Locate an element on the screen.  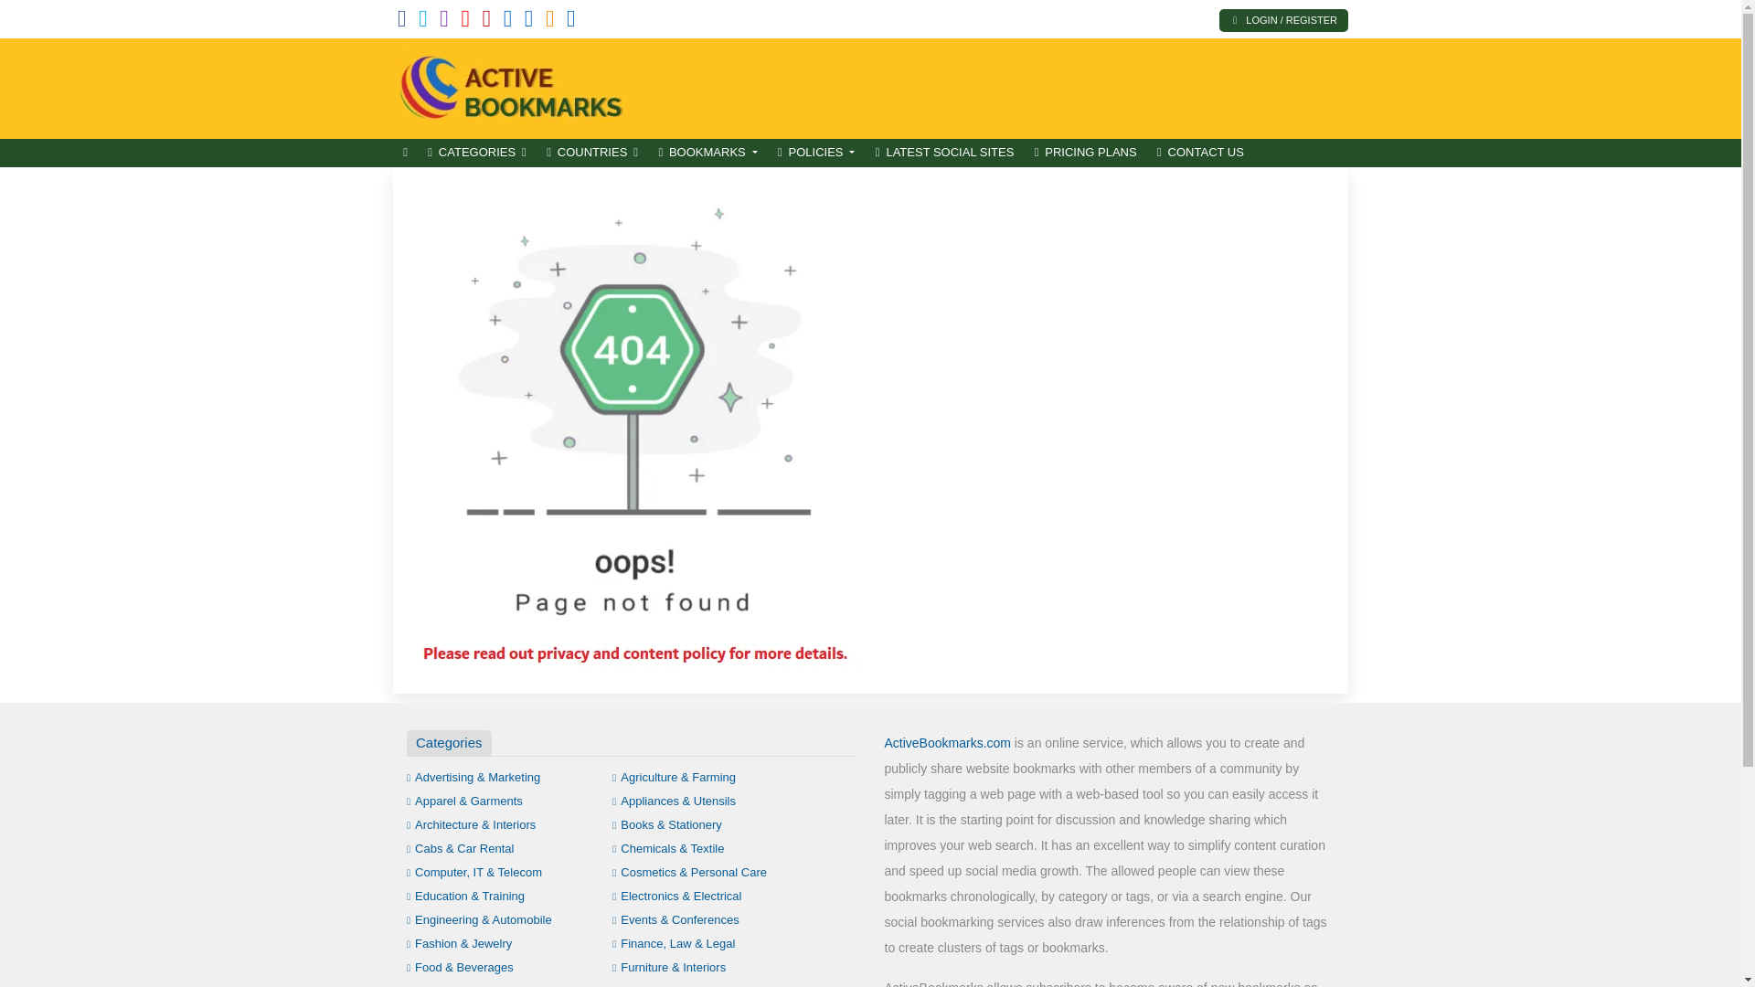
HOME is located at coordinates (405, 153).